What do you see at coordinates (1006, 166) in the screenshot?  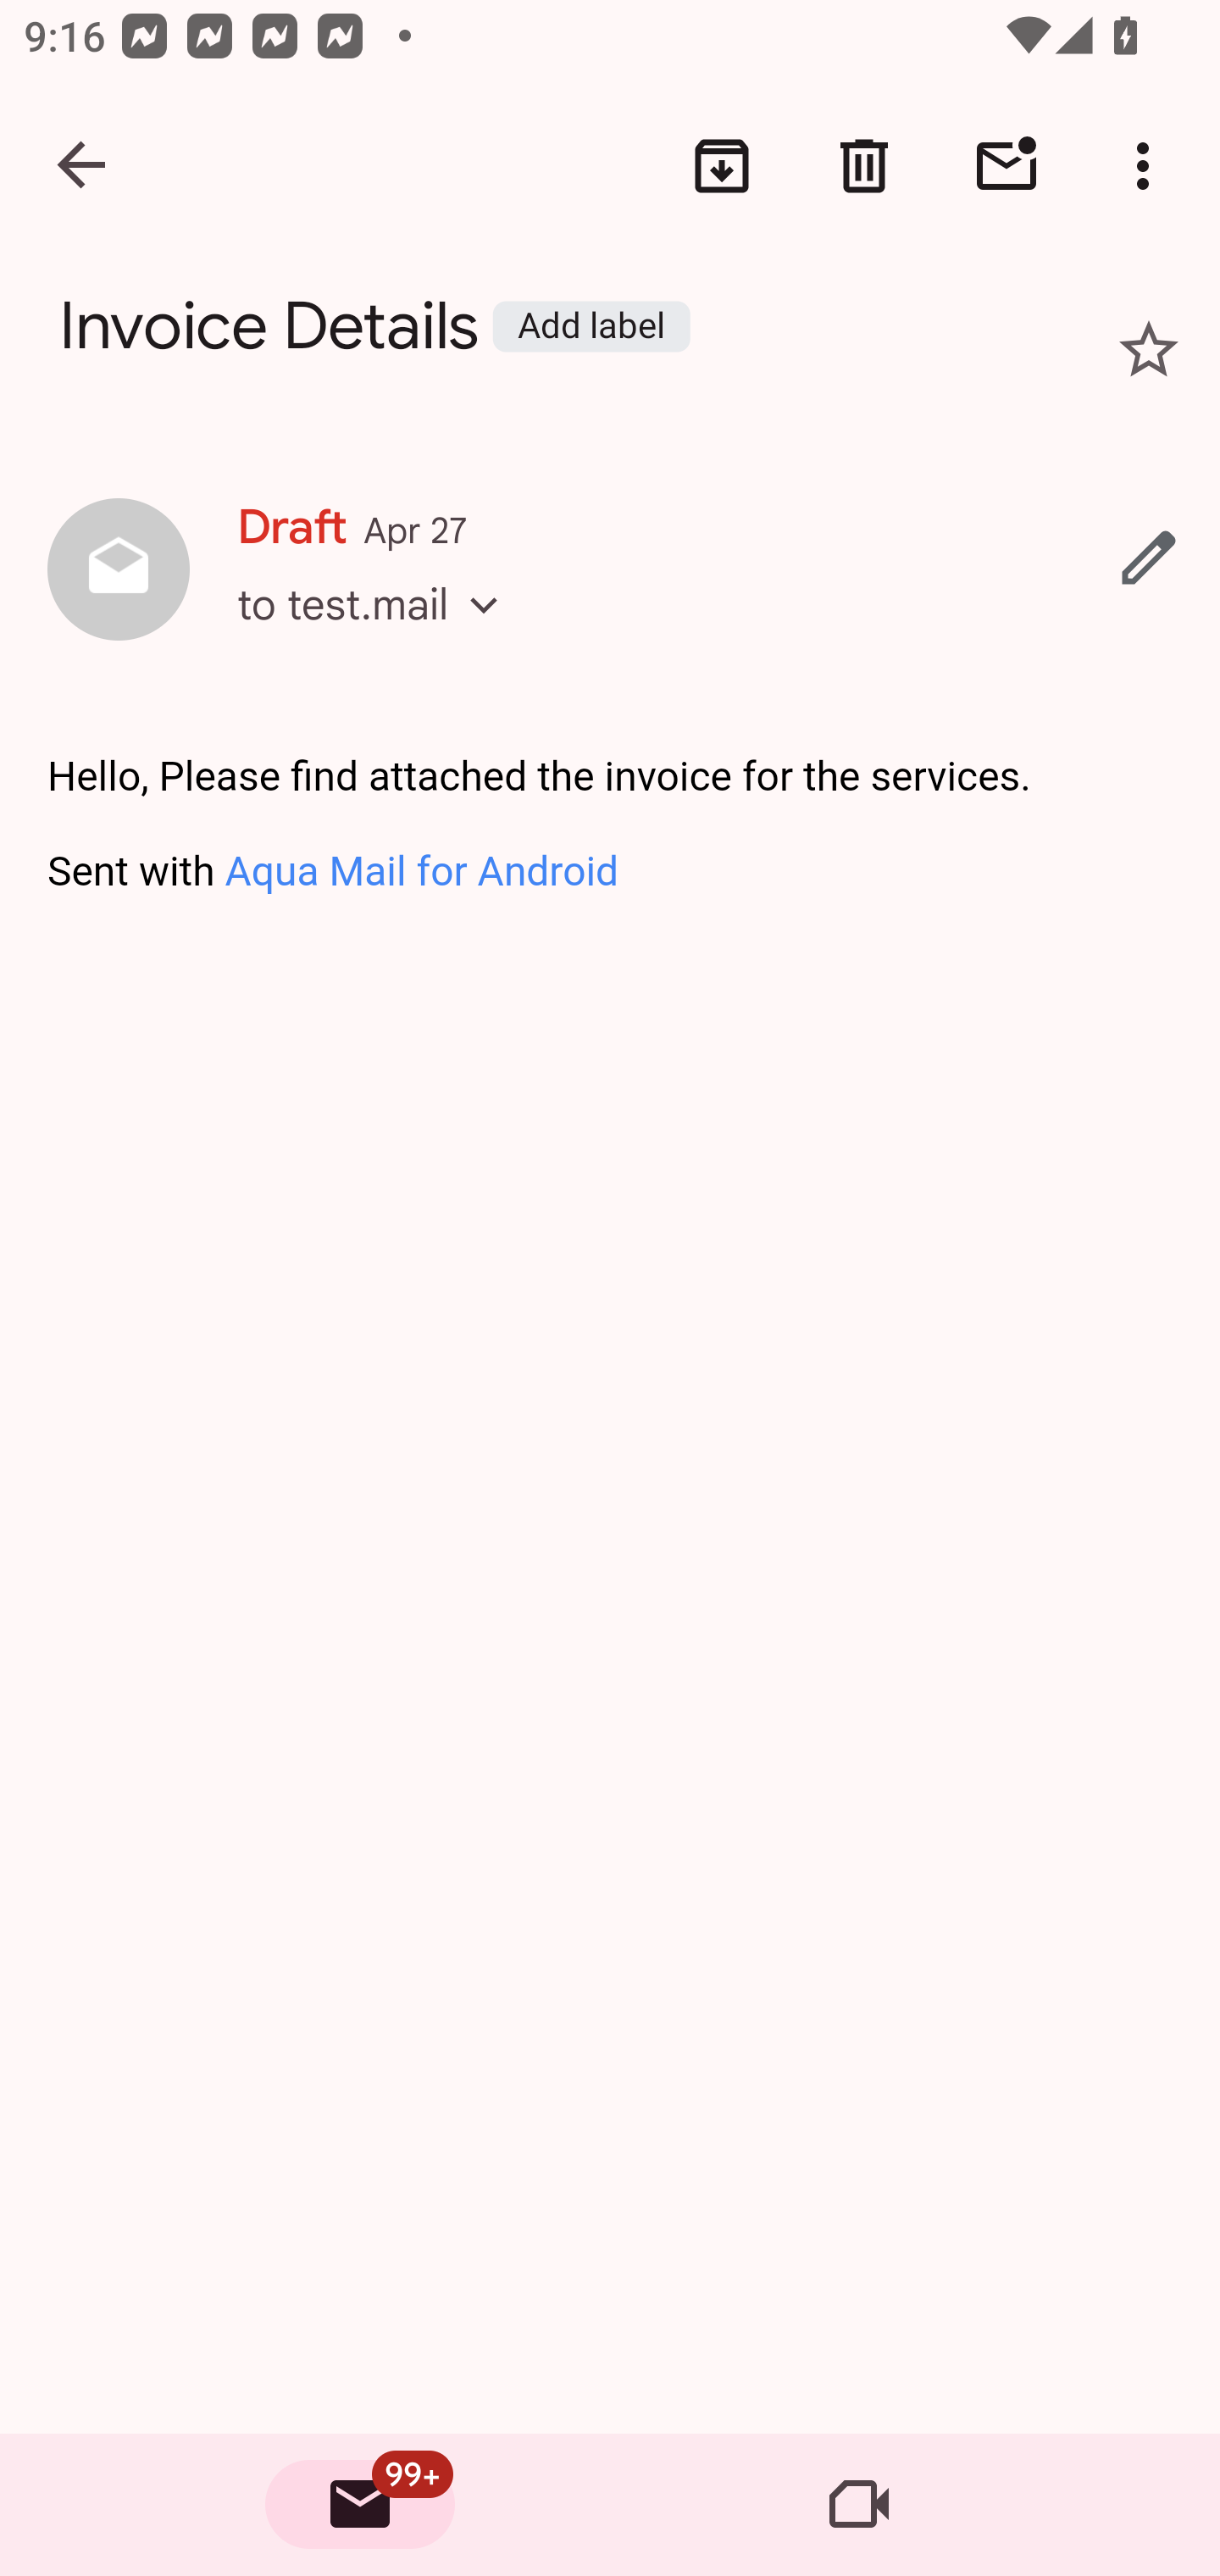 I see `Mark unread` at bounding box center [1006, 166].